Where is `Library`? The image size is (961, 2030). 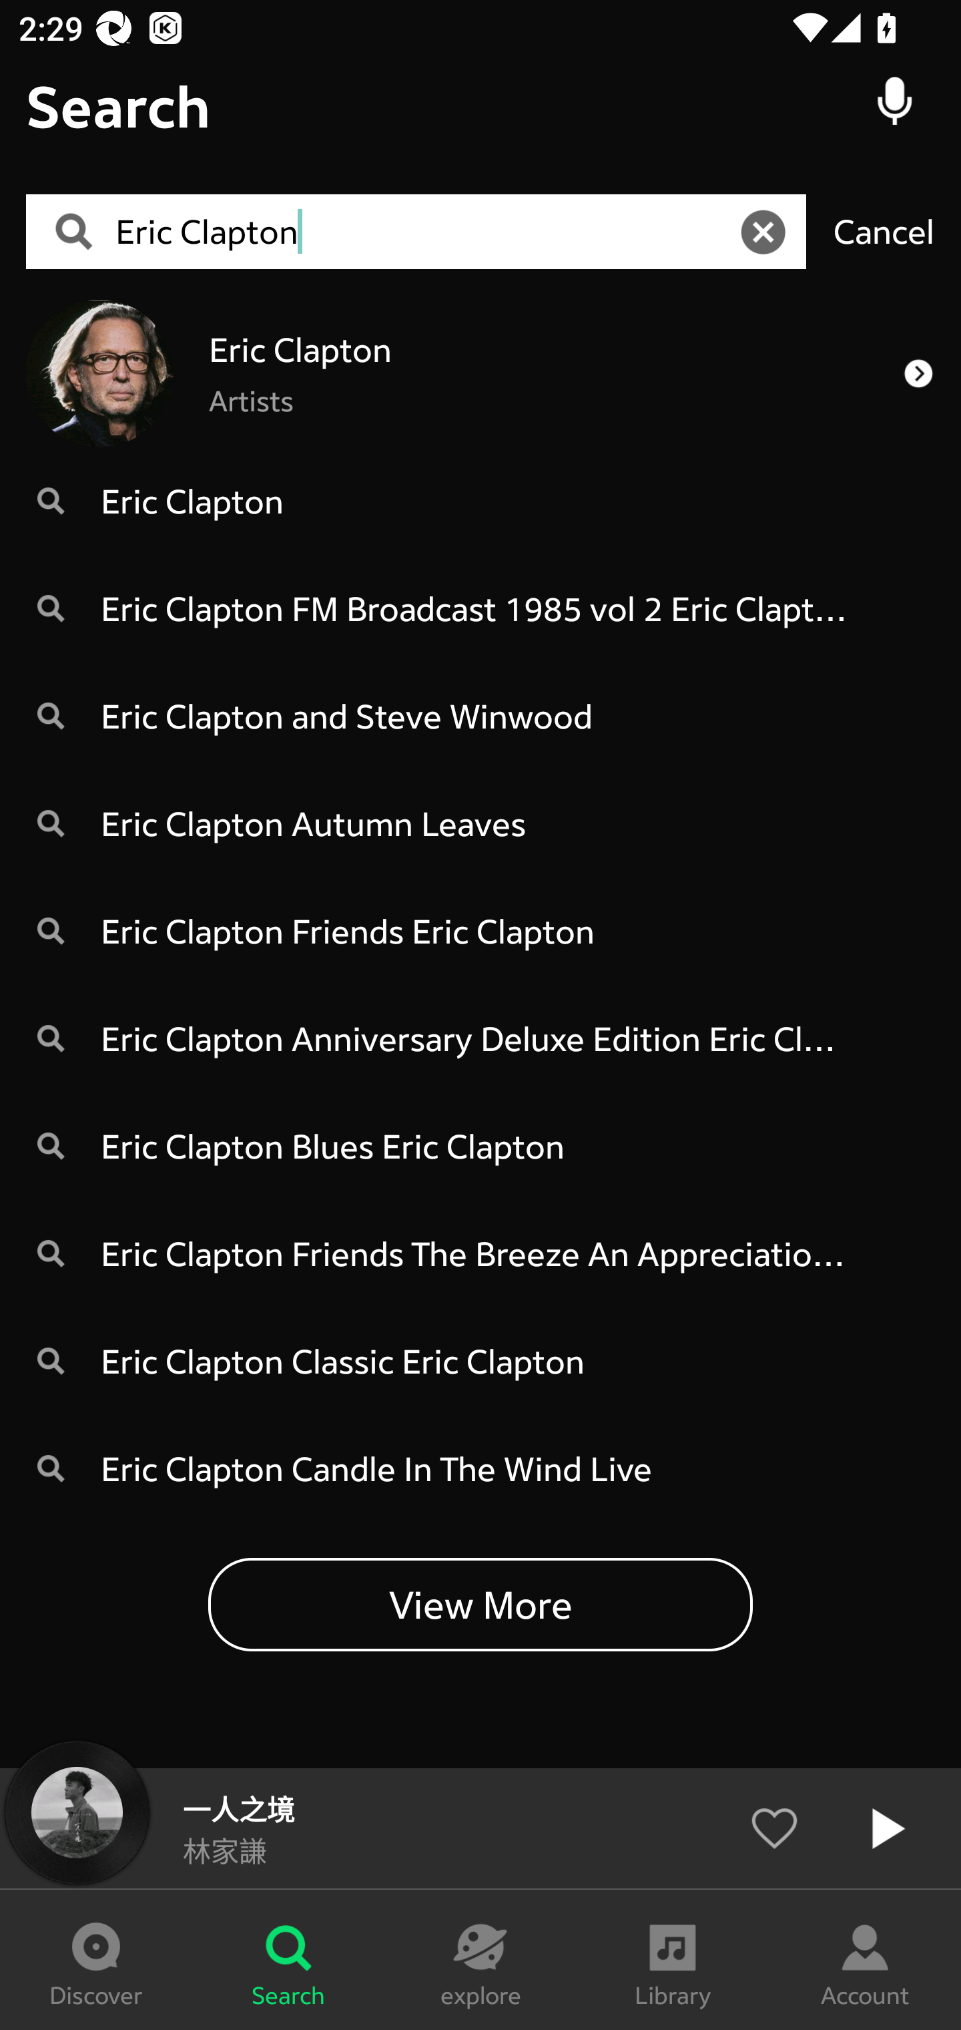
Library is located at coordinates (673, 1960).